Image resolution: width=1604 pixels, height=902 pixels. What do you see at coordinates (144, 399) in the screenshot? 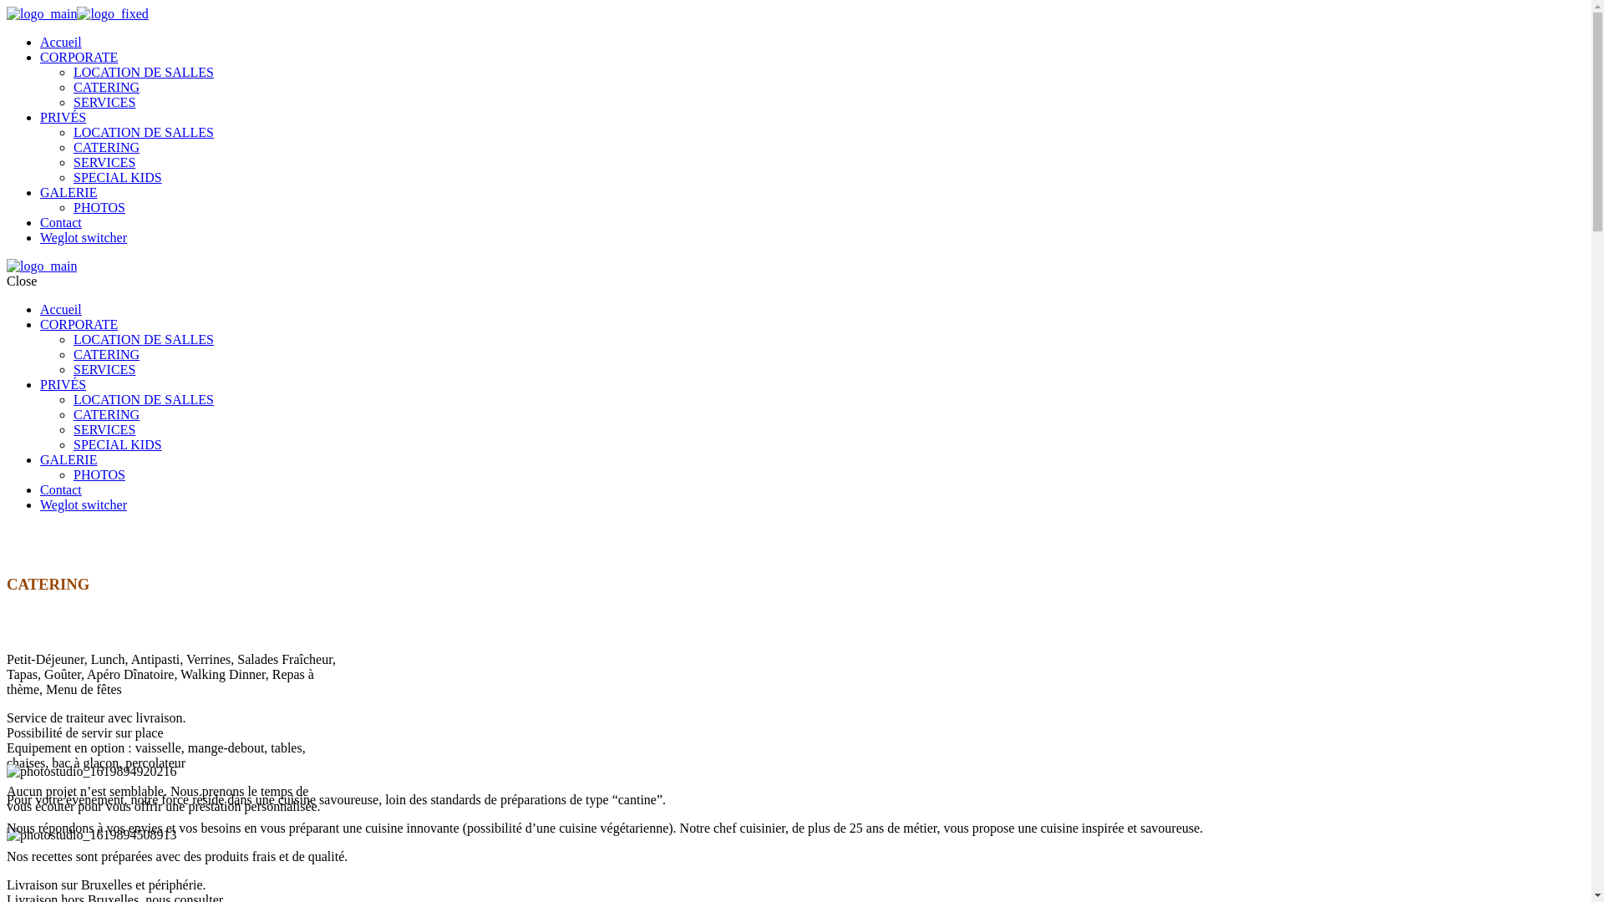
I see `LOCATION DE SALLES` at bounding box center [144, 399].